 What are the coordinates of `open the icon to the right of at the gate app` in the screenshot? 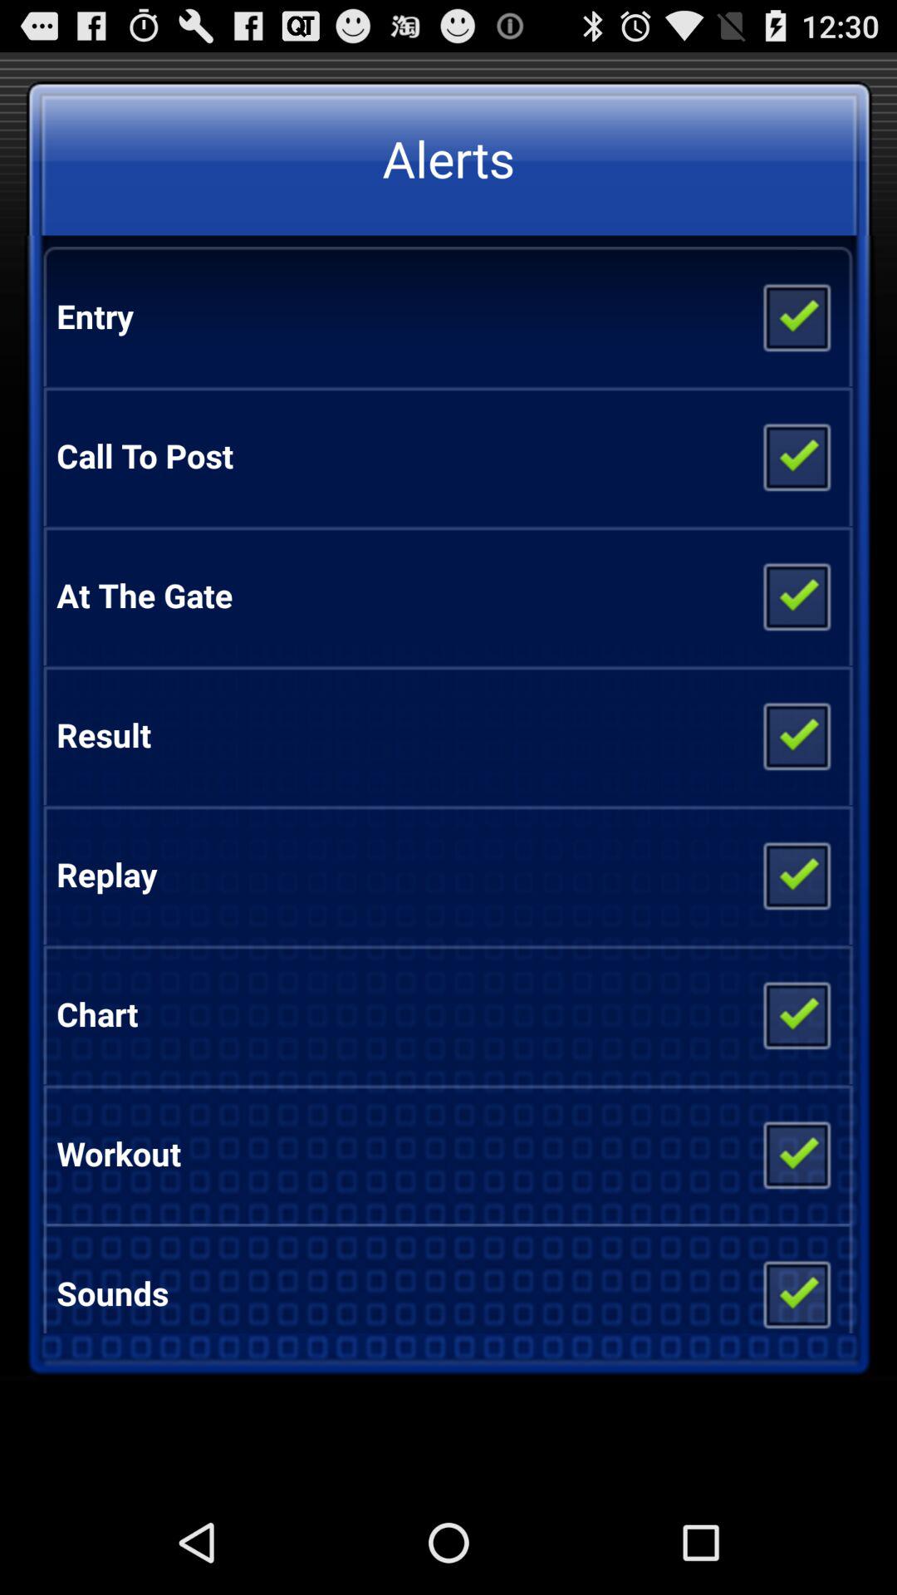 It's located at (796, 595).